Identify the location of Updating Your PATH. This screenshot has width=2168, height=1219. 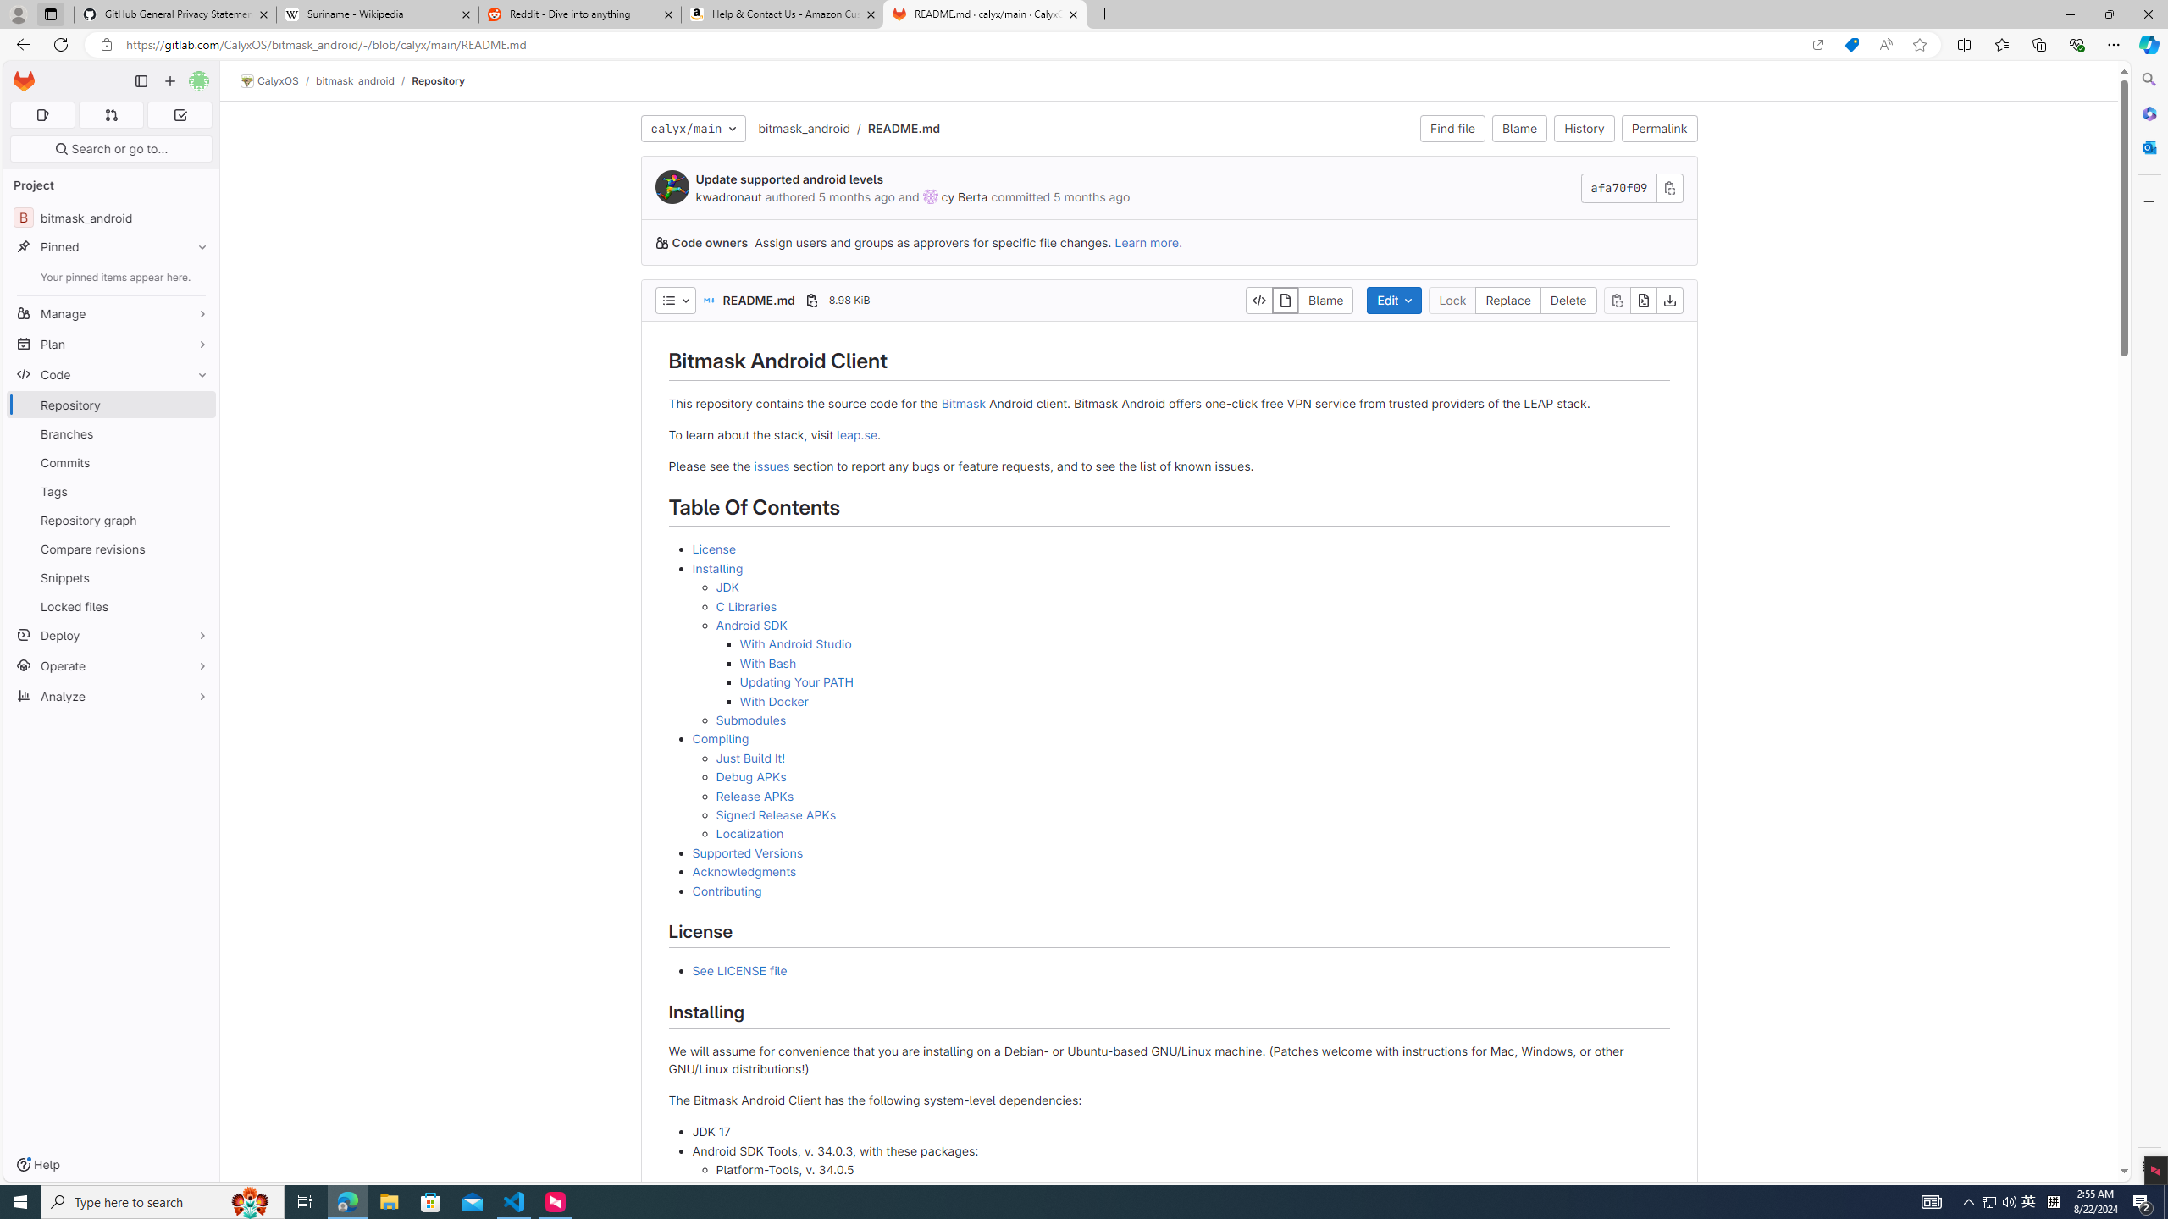
(796, 682).